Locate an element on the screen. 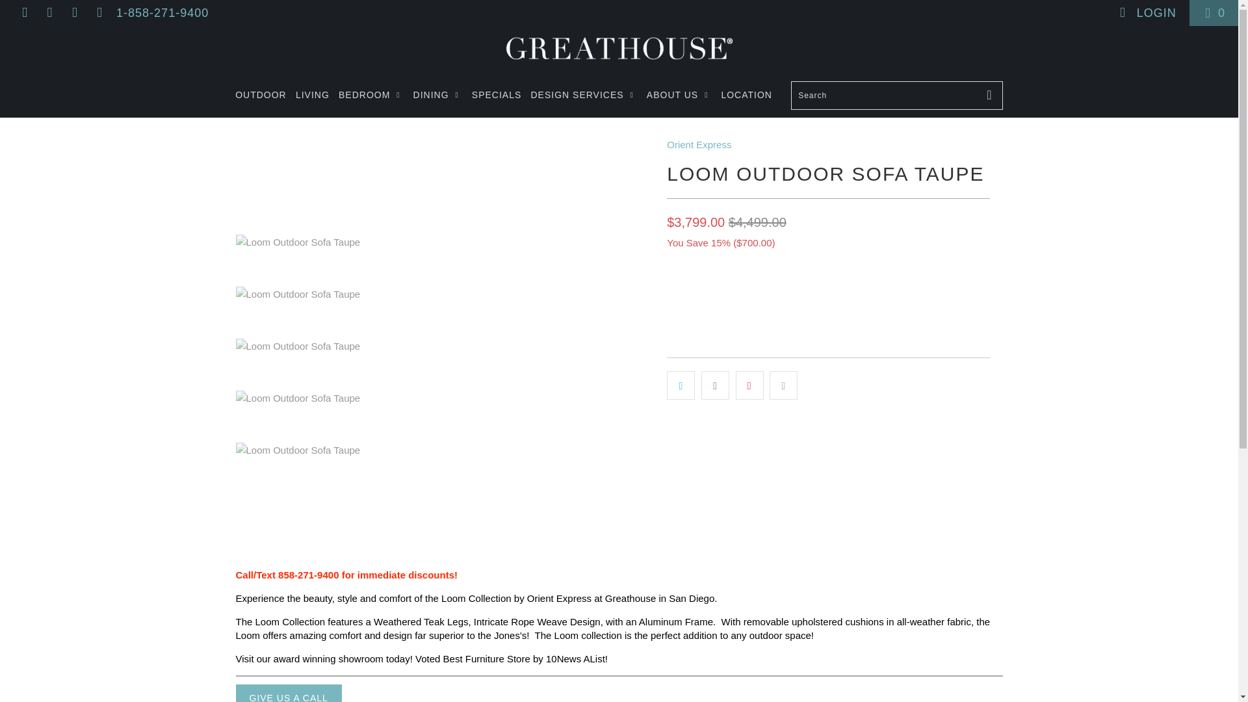 The height and width of the screenshot is (702, 1248). Greathouse on Twitter is located at coordinates (23, 13).